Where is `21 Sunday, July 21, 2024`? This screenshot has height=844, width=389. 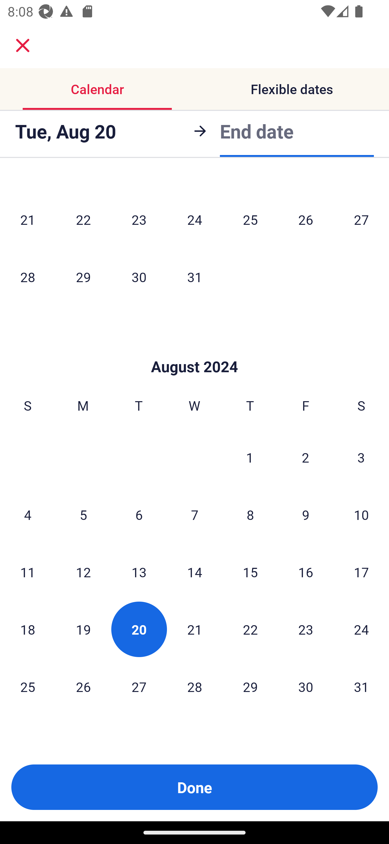 21 Sunday, July 21, 2024 is located at coordinates (28, 219).